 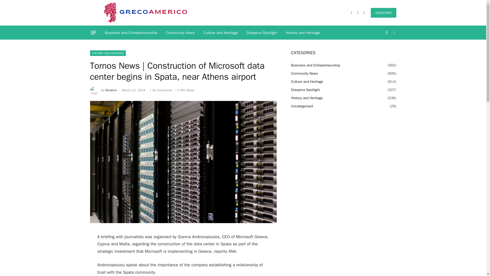 I want to click on Business and Entrepreneurship, so click(x=131, y=33).